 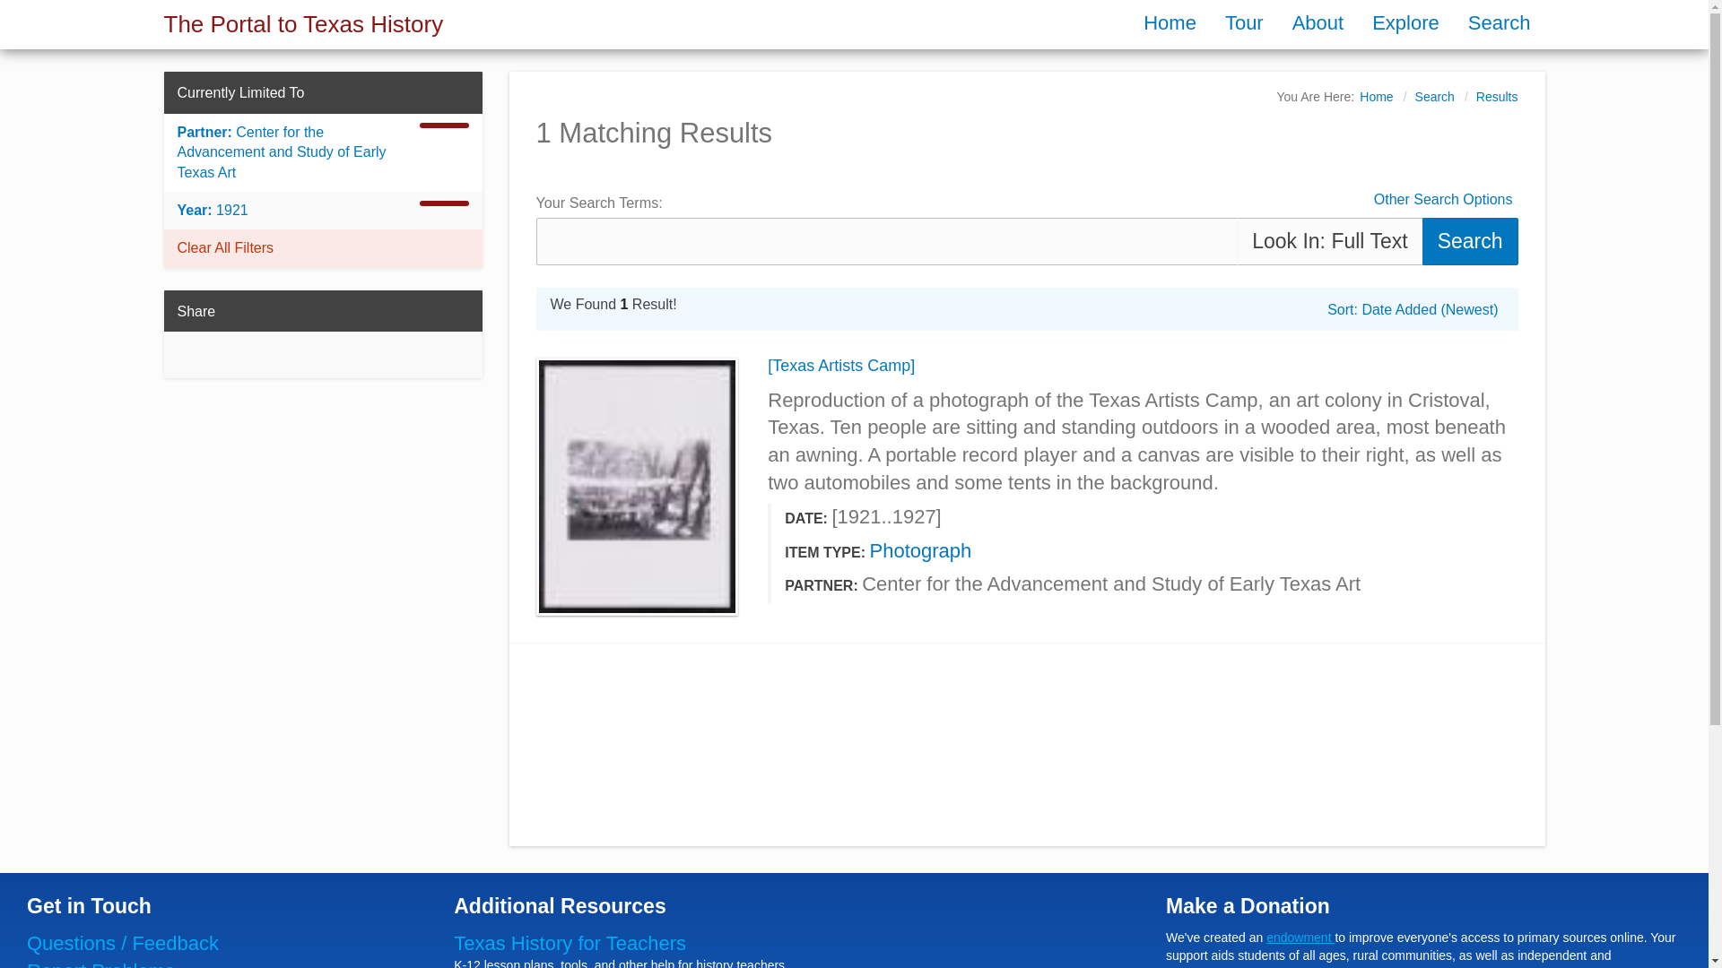 I want to click on Home, so click(x=1376, y=97).